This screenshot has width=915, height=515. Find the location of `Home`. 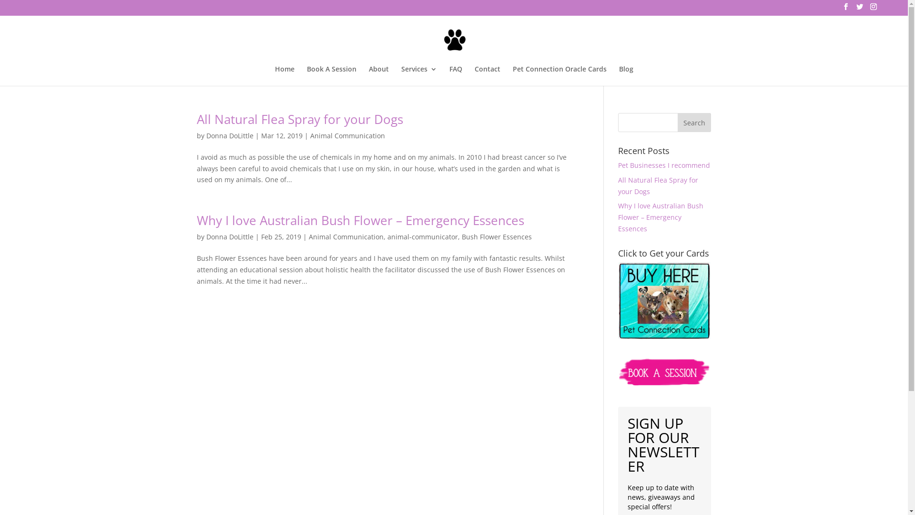

Home is located at coordinates (284, 76).